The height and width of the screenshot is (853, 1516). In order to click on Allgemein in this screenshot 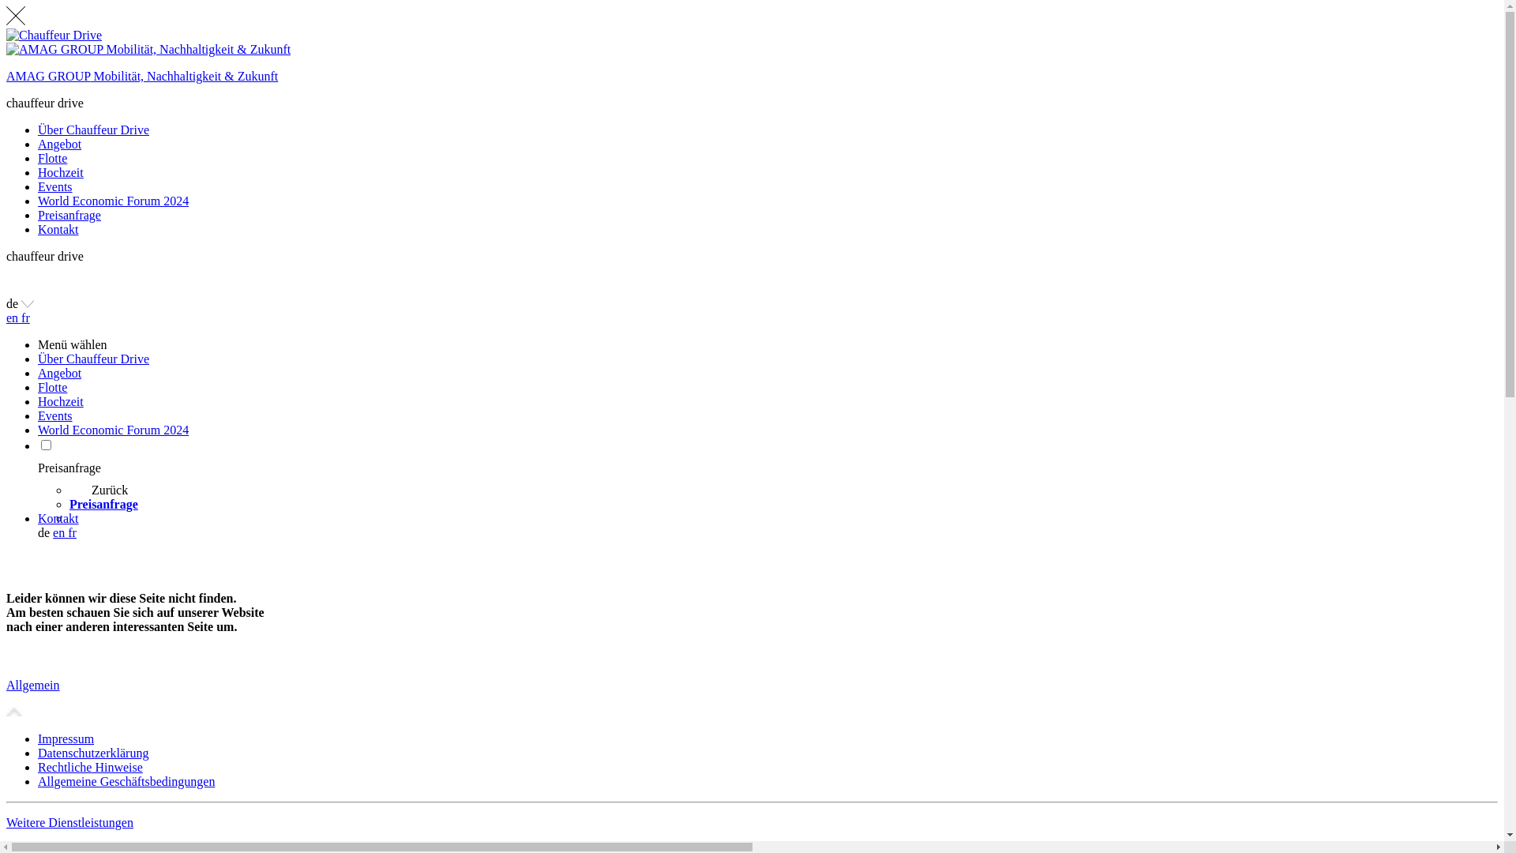, I will do `click(752, 698)`.